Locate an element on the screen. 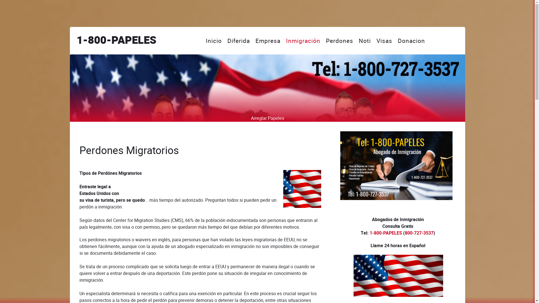 The image size is (539, 303). 1-800-PAPELES is located at coordinates (116, 40).